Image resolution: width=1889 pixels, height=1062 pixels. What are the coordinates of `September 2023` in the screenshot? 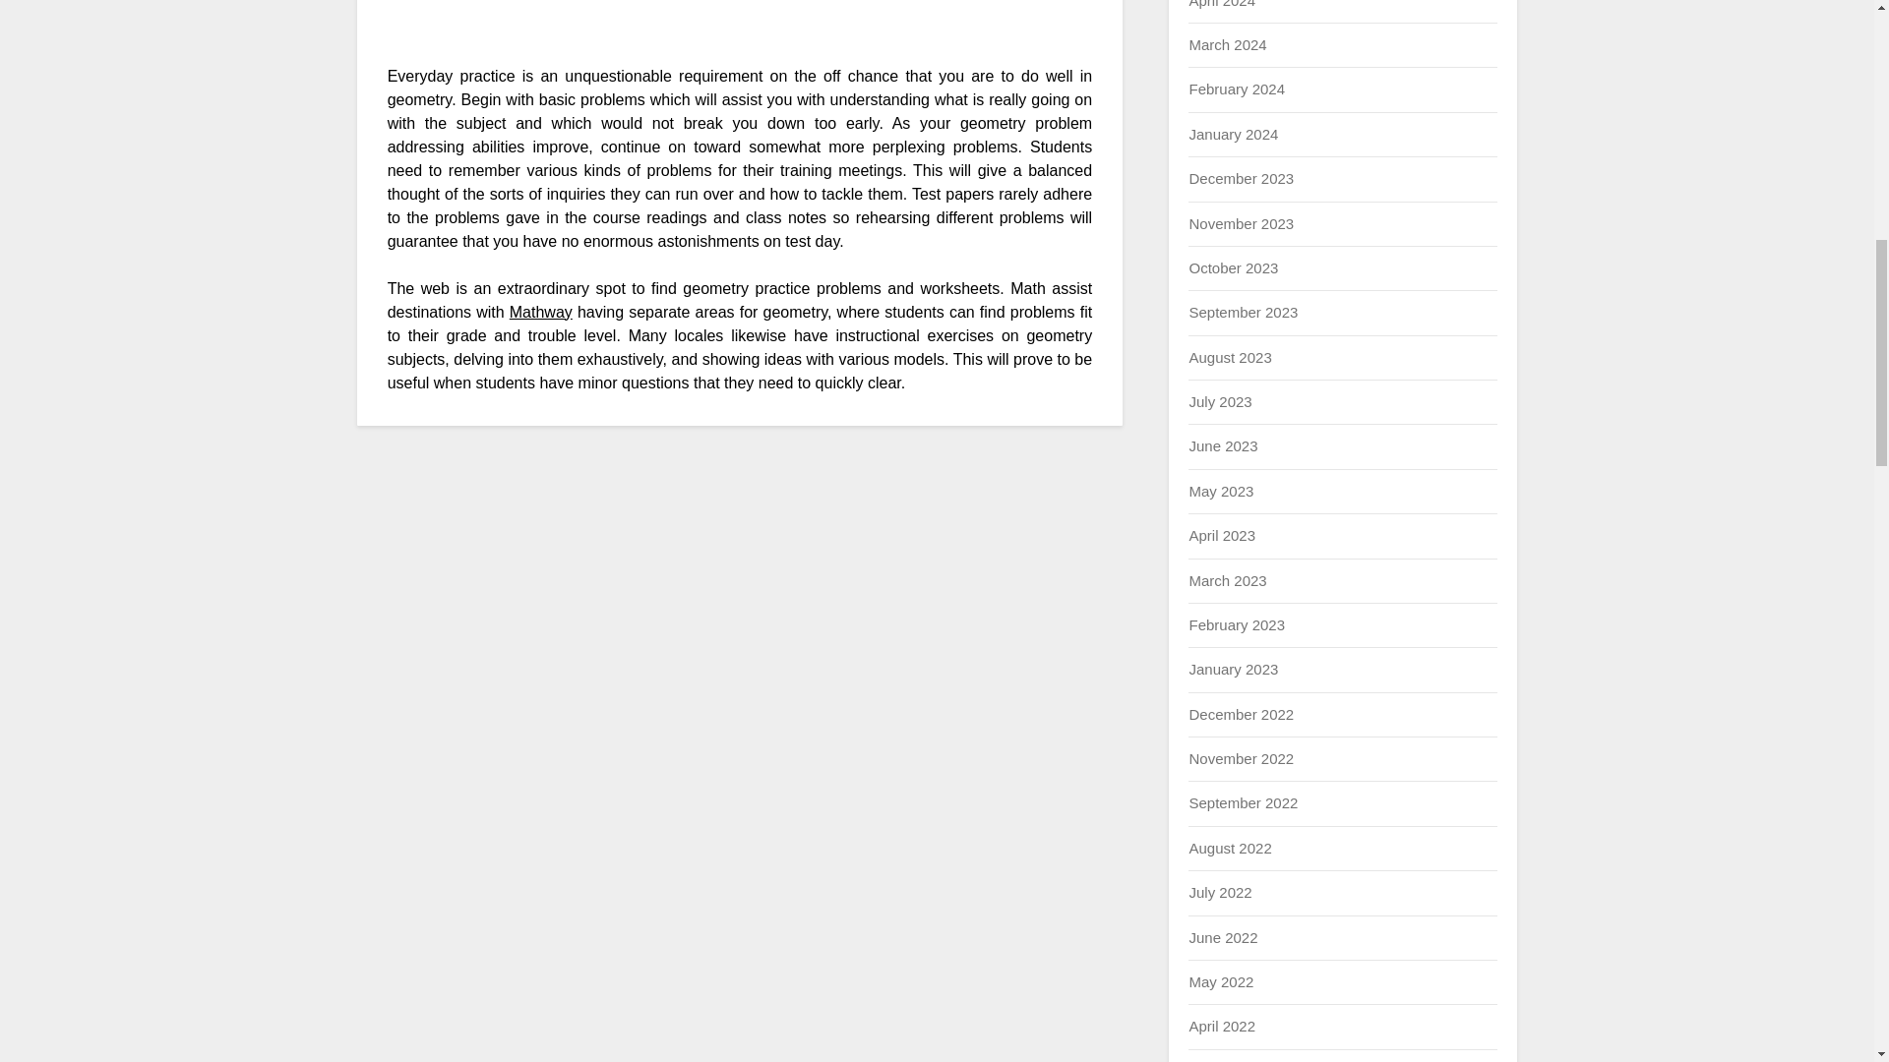 It's located at (1243, 312).